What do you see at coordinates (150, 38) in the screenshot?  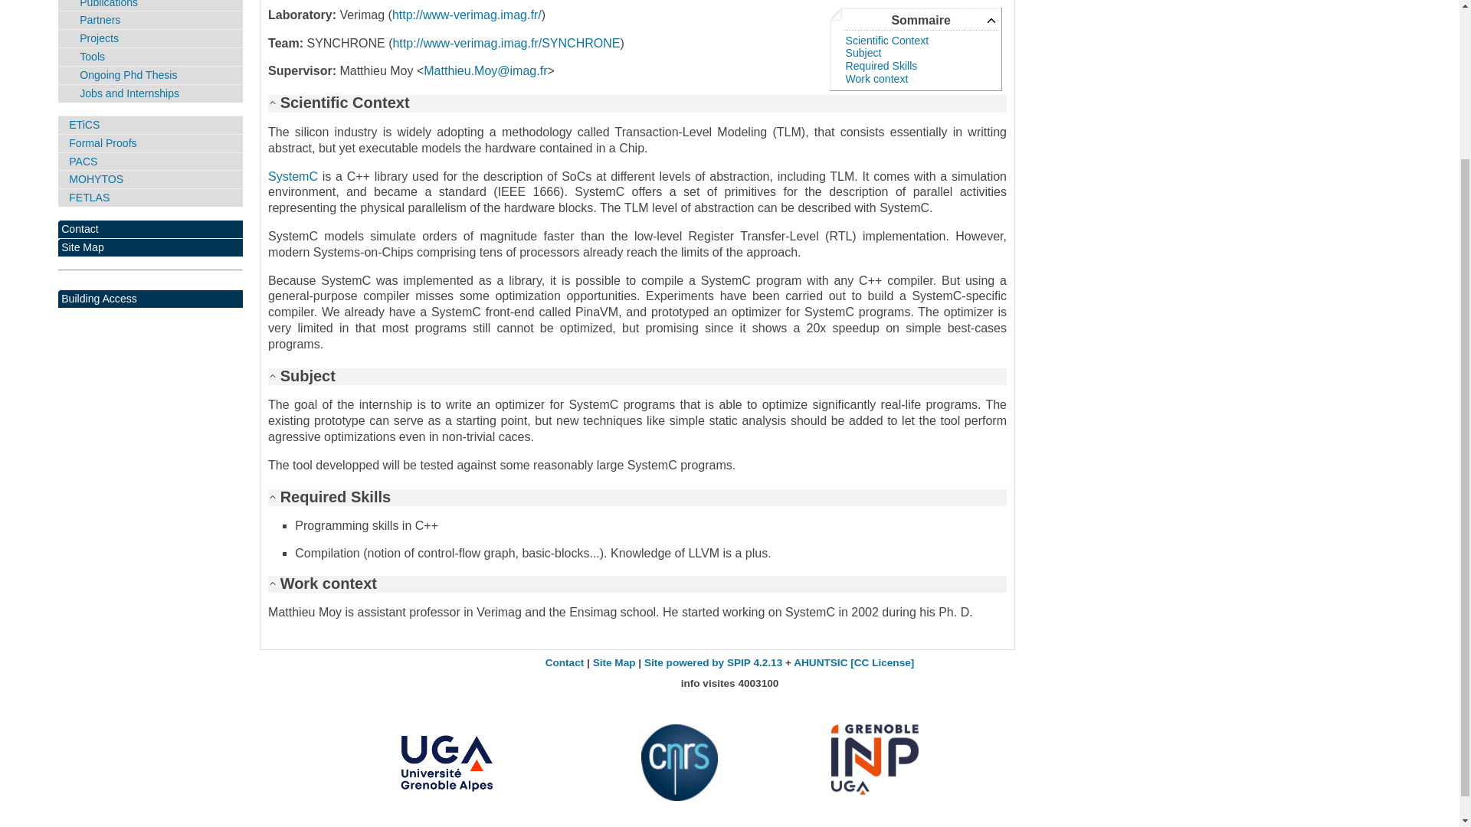 I see `Projects` at bounding box center [150, 38].